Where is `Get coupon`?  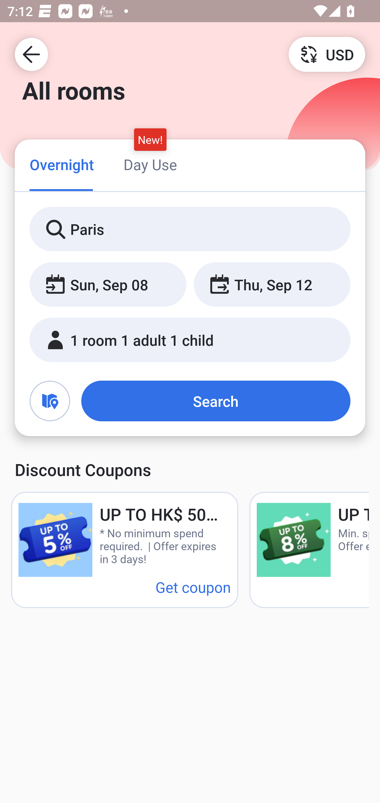
Get coupon is located at coordinates (193, 587).